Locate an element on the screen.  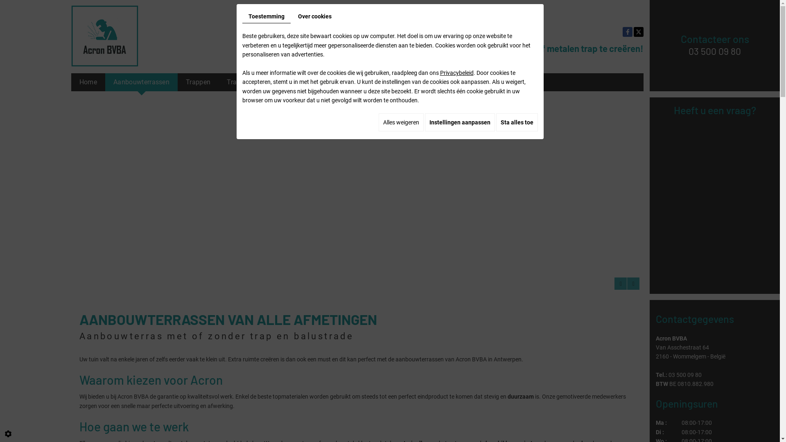
Alles weigeren is located at coordinates (401, 122).